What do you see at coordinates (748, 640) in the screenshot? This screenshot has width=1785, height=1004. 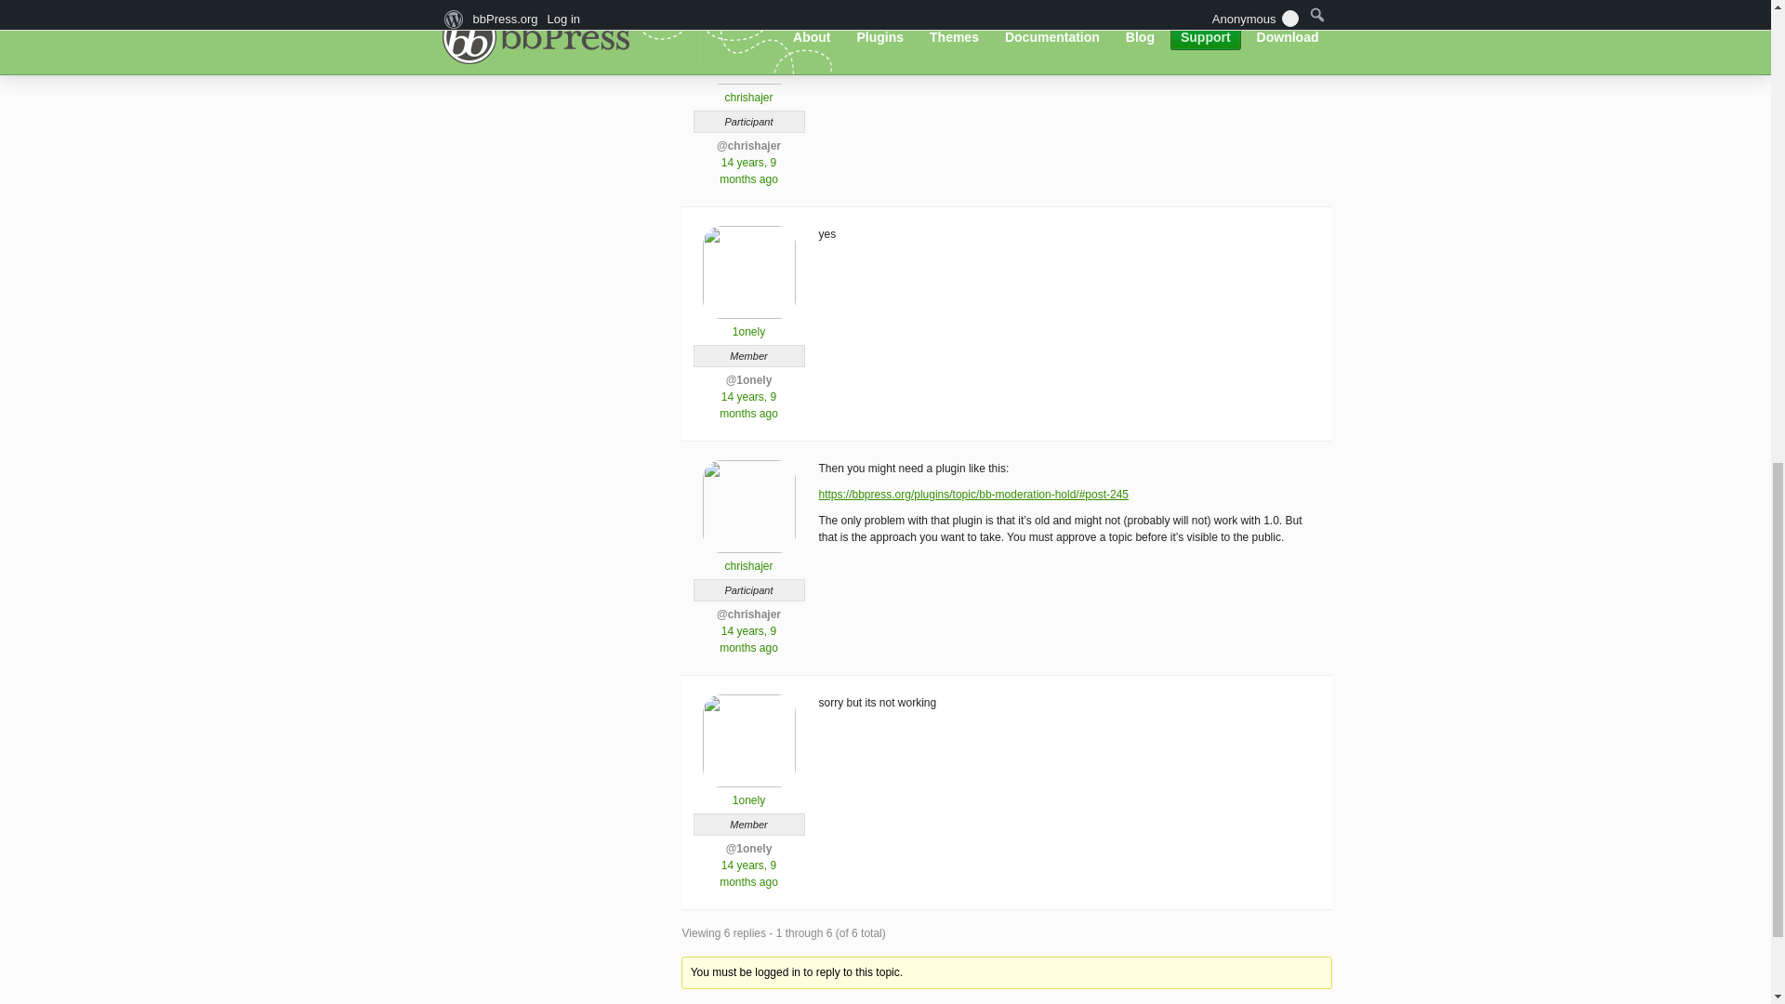 I see `14 years, 9 months ago` at bounding box center [748, 640].